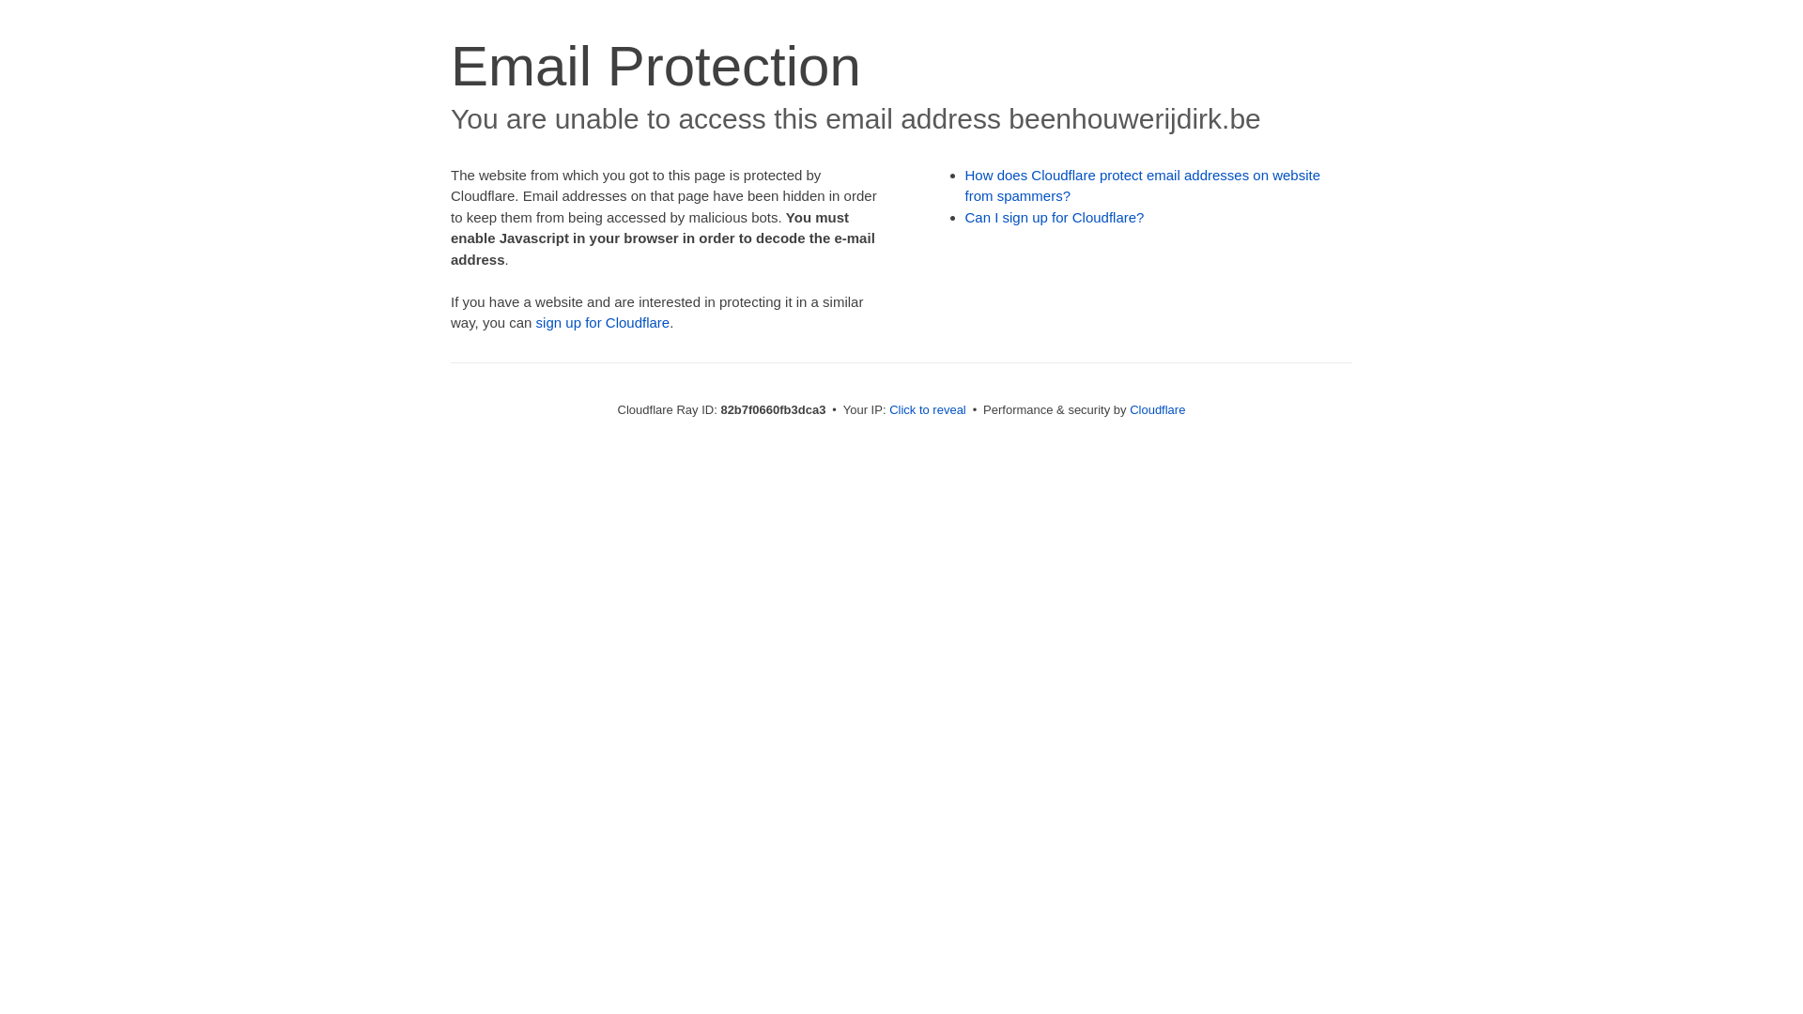  I want to click on Click to reveal, so click(928, 409).